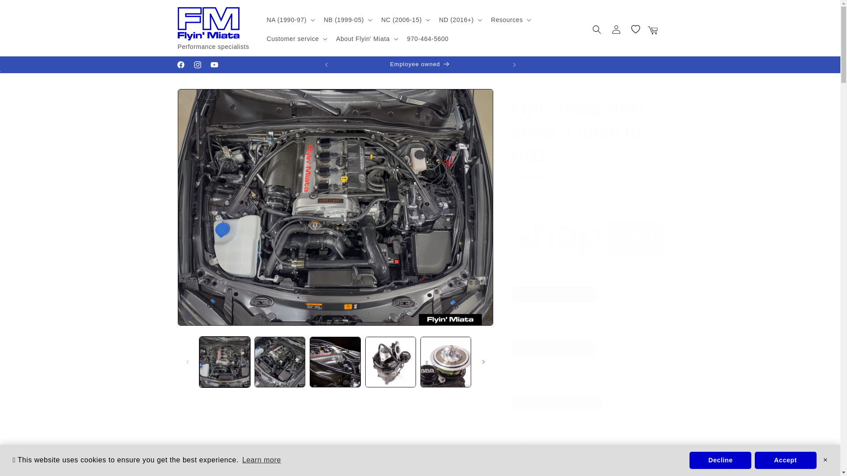 Image resolution: width=847 pixels, height=476 pixels. Describe the element at coordinates (542, 460) in the screenshot. I see `1` at that location.